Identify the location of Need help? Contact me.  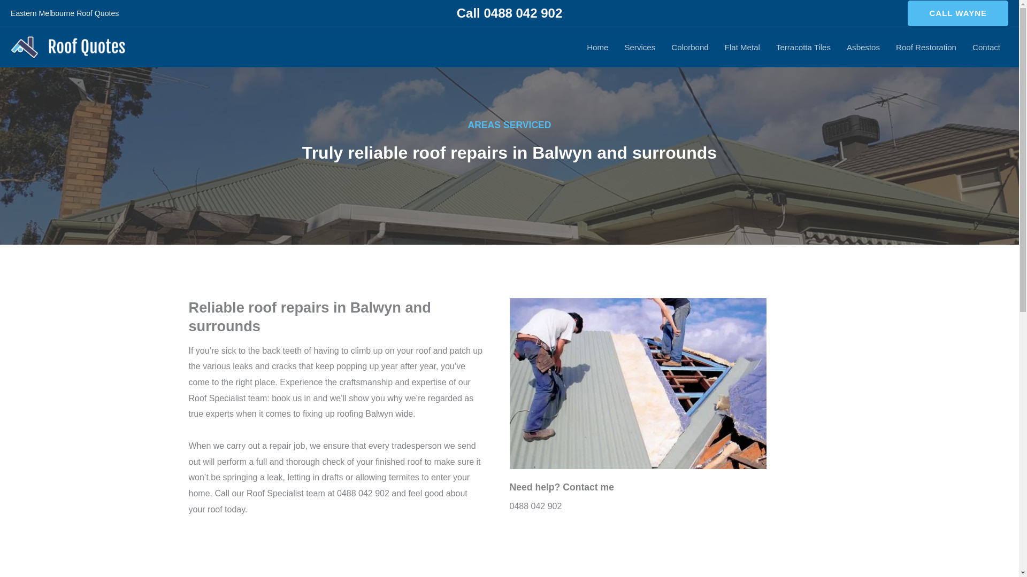
(562, 487).